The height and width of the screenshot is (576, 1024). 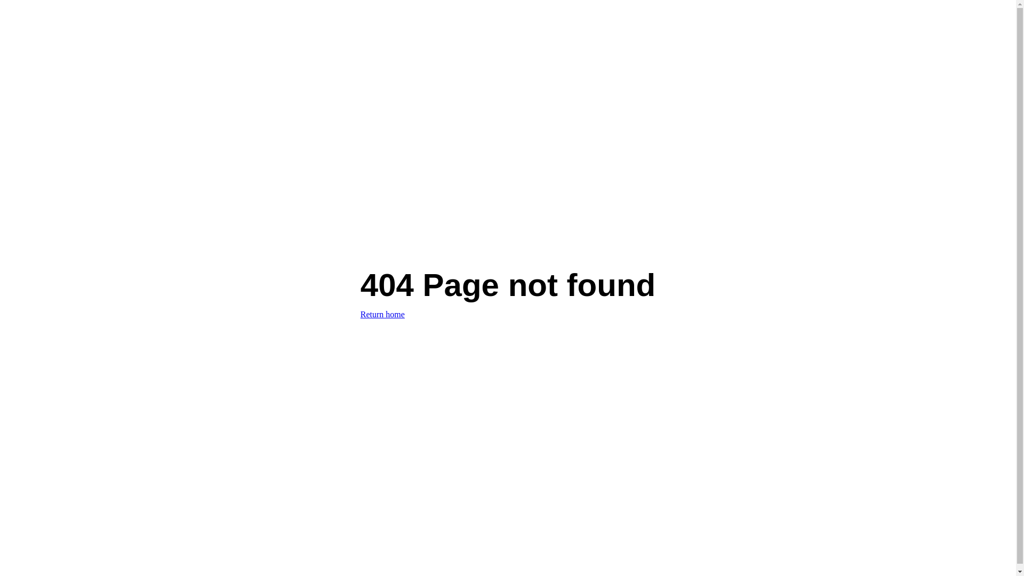 I want to click on Return home, so click(x=383, y=315).